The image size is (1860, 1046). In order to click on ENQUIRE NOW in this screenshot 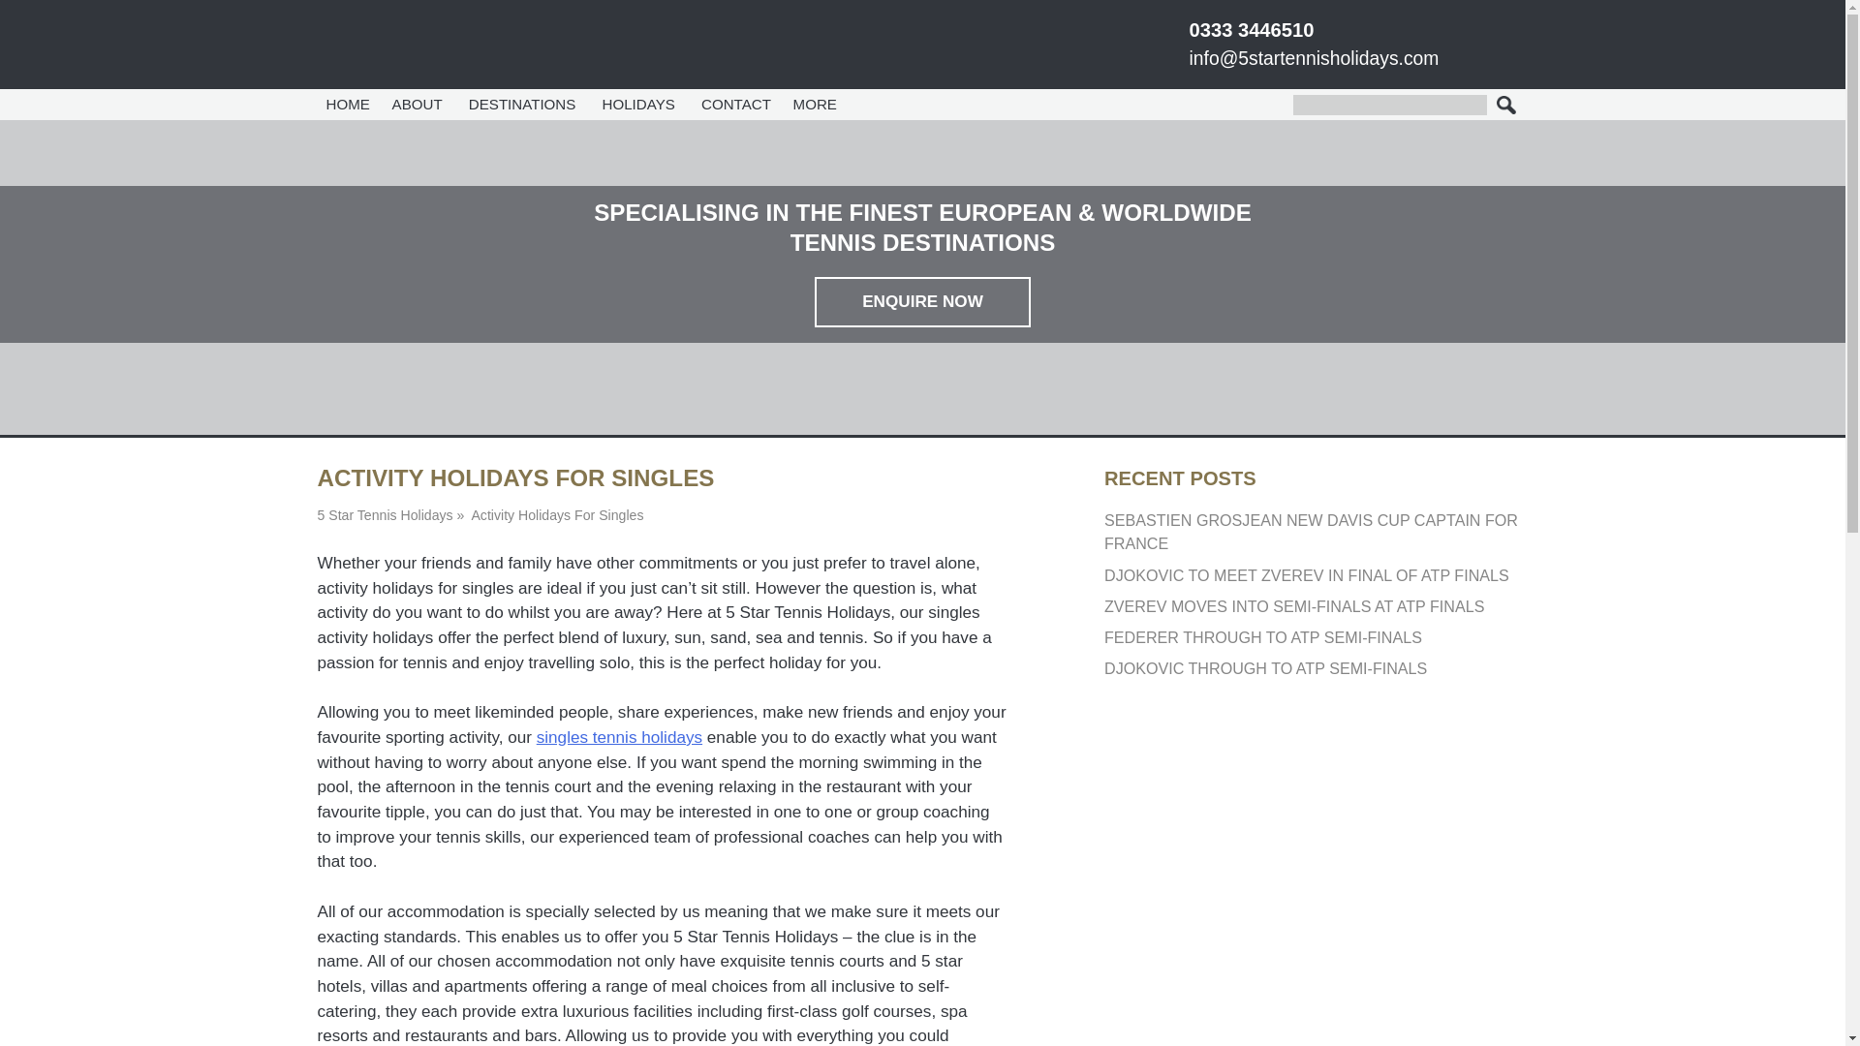, I will do `click(922, 302)`.